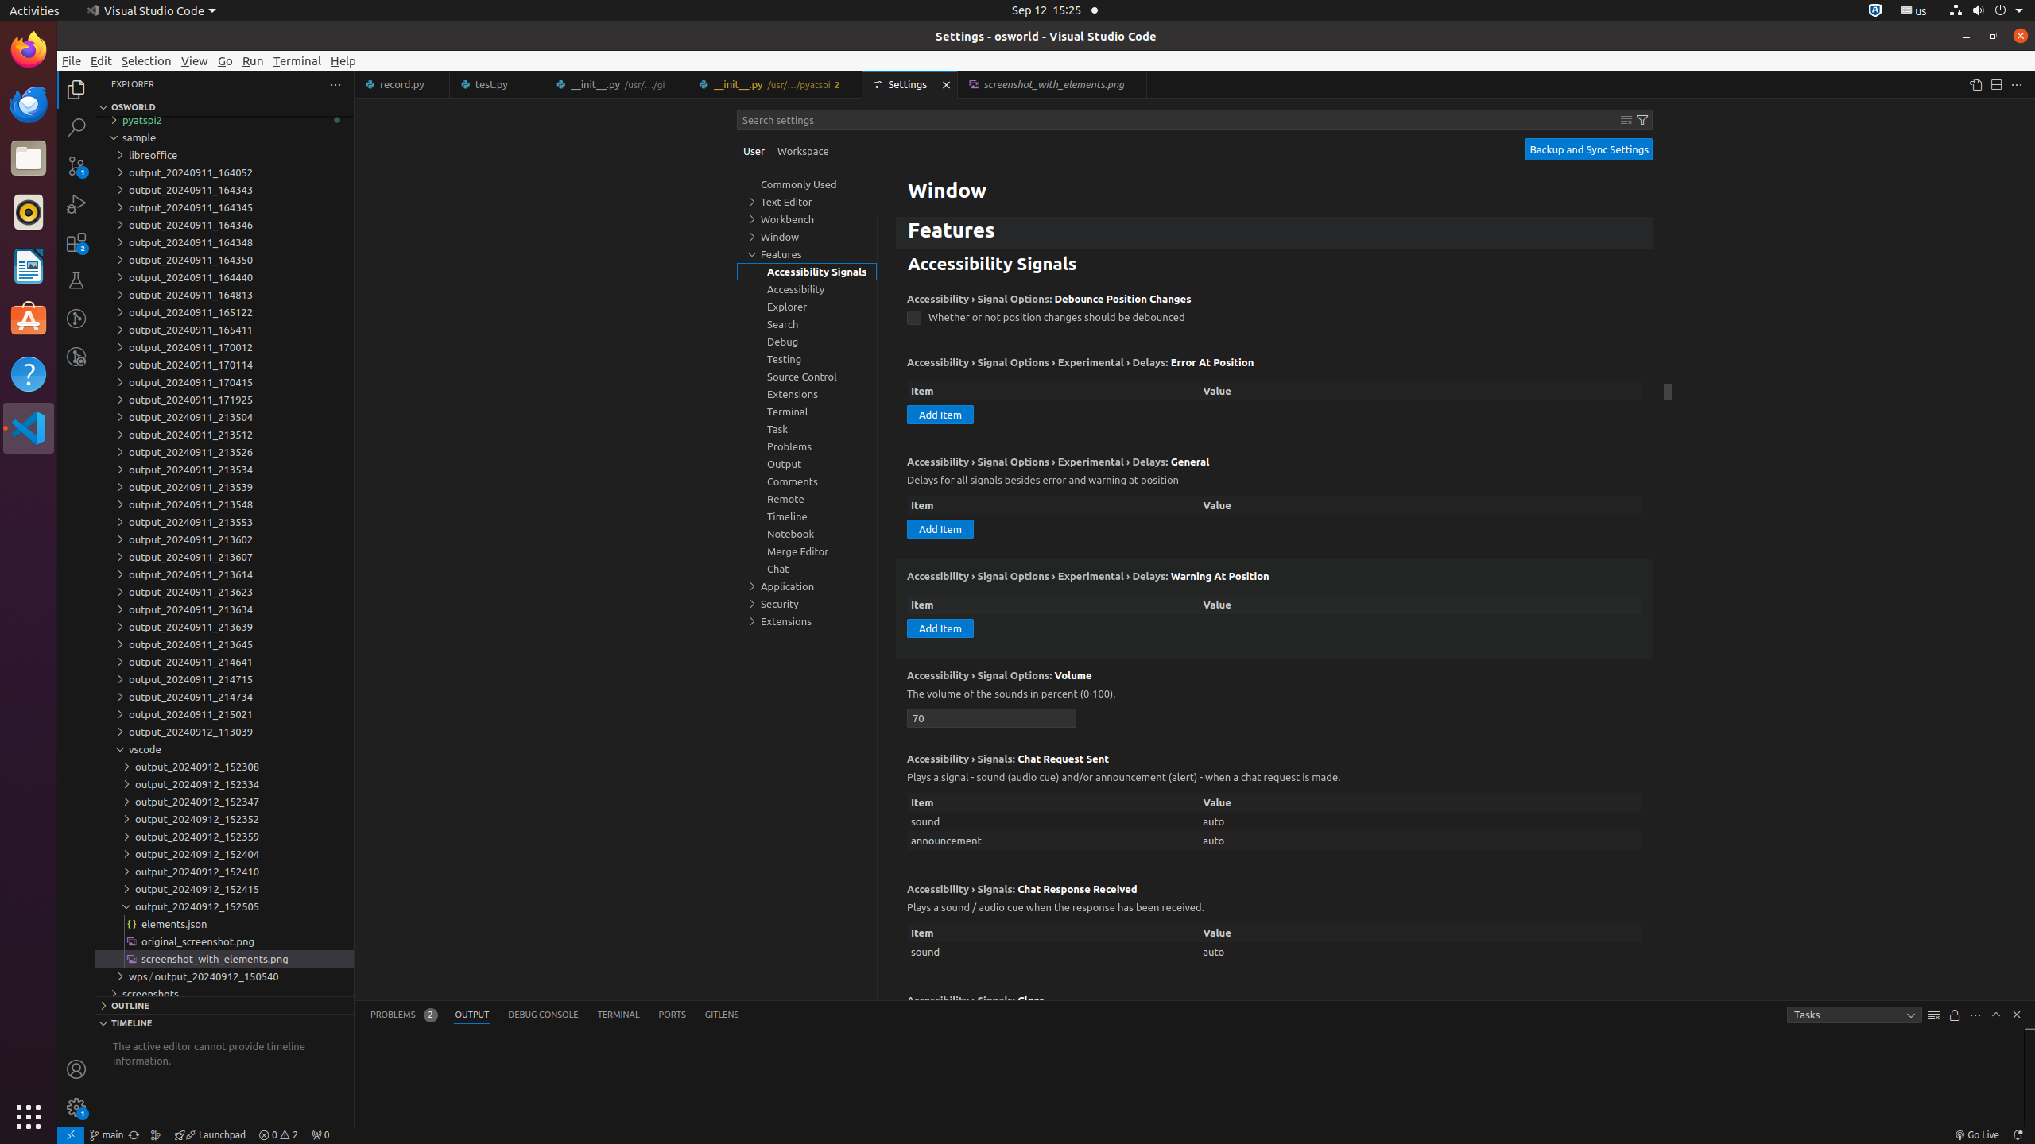 The height and width of the screenshot is (1144, 2035). What do you see at coordinates (224, 819) in the screenshot?
I see `output_20240912_152352` at bounding box center [224, 819].